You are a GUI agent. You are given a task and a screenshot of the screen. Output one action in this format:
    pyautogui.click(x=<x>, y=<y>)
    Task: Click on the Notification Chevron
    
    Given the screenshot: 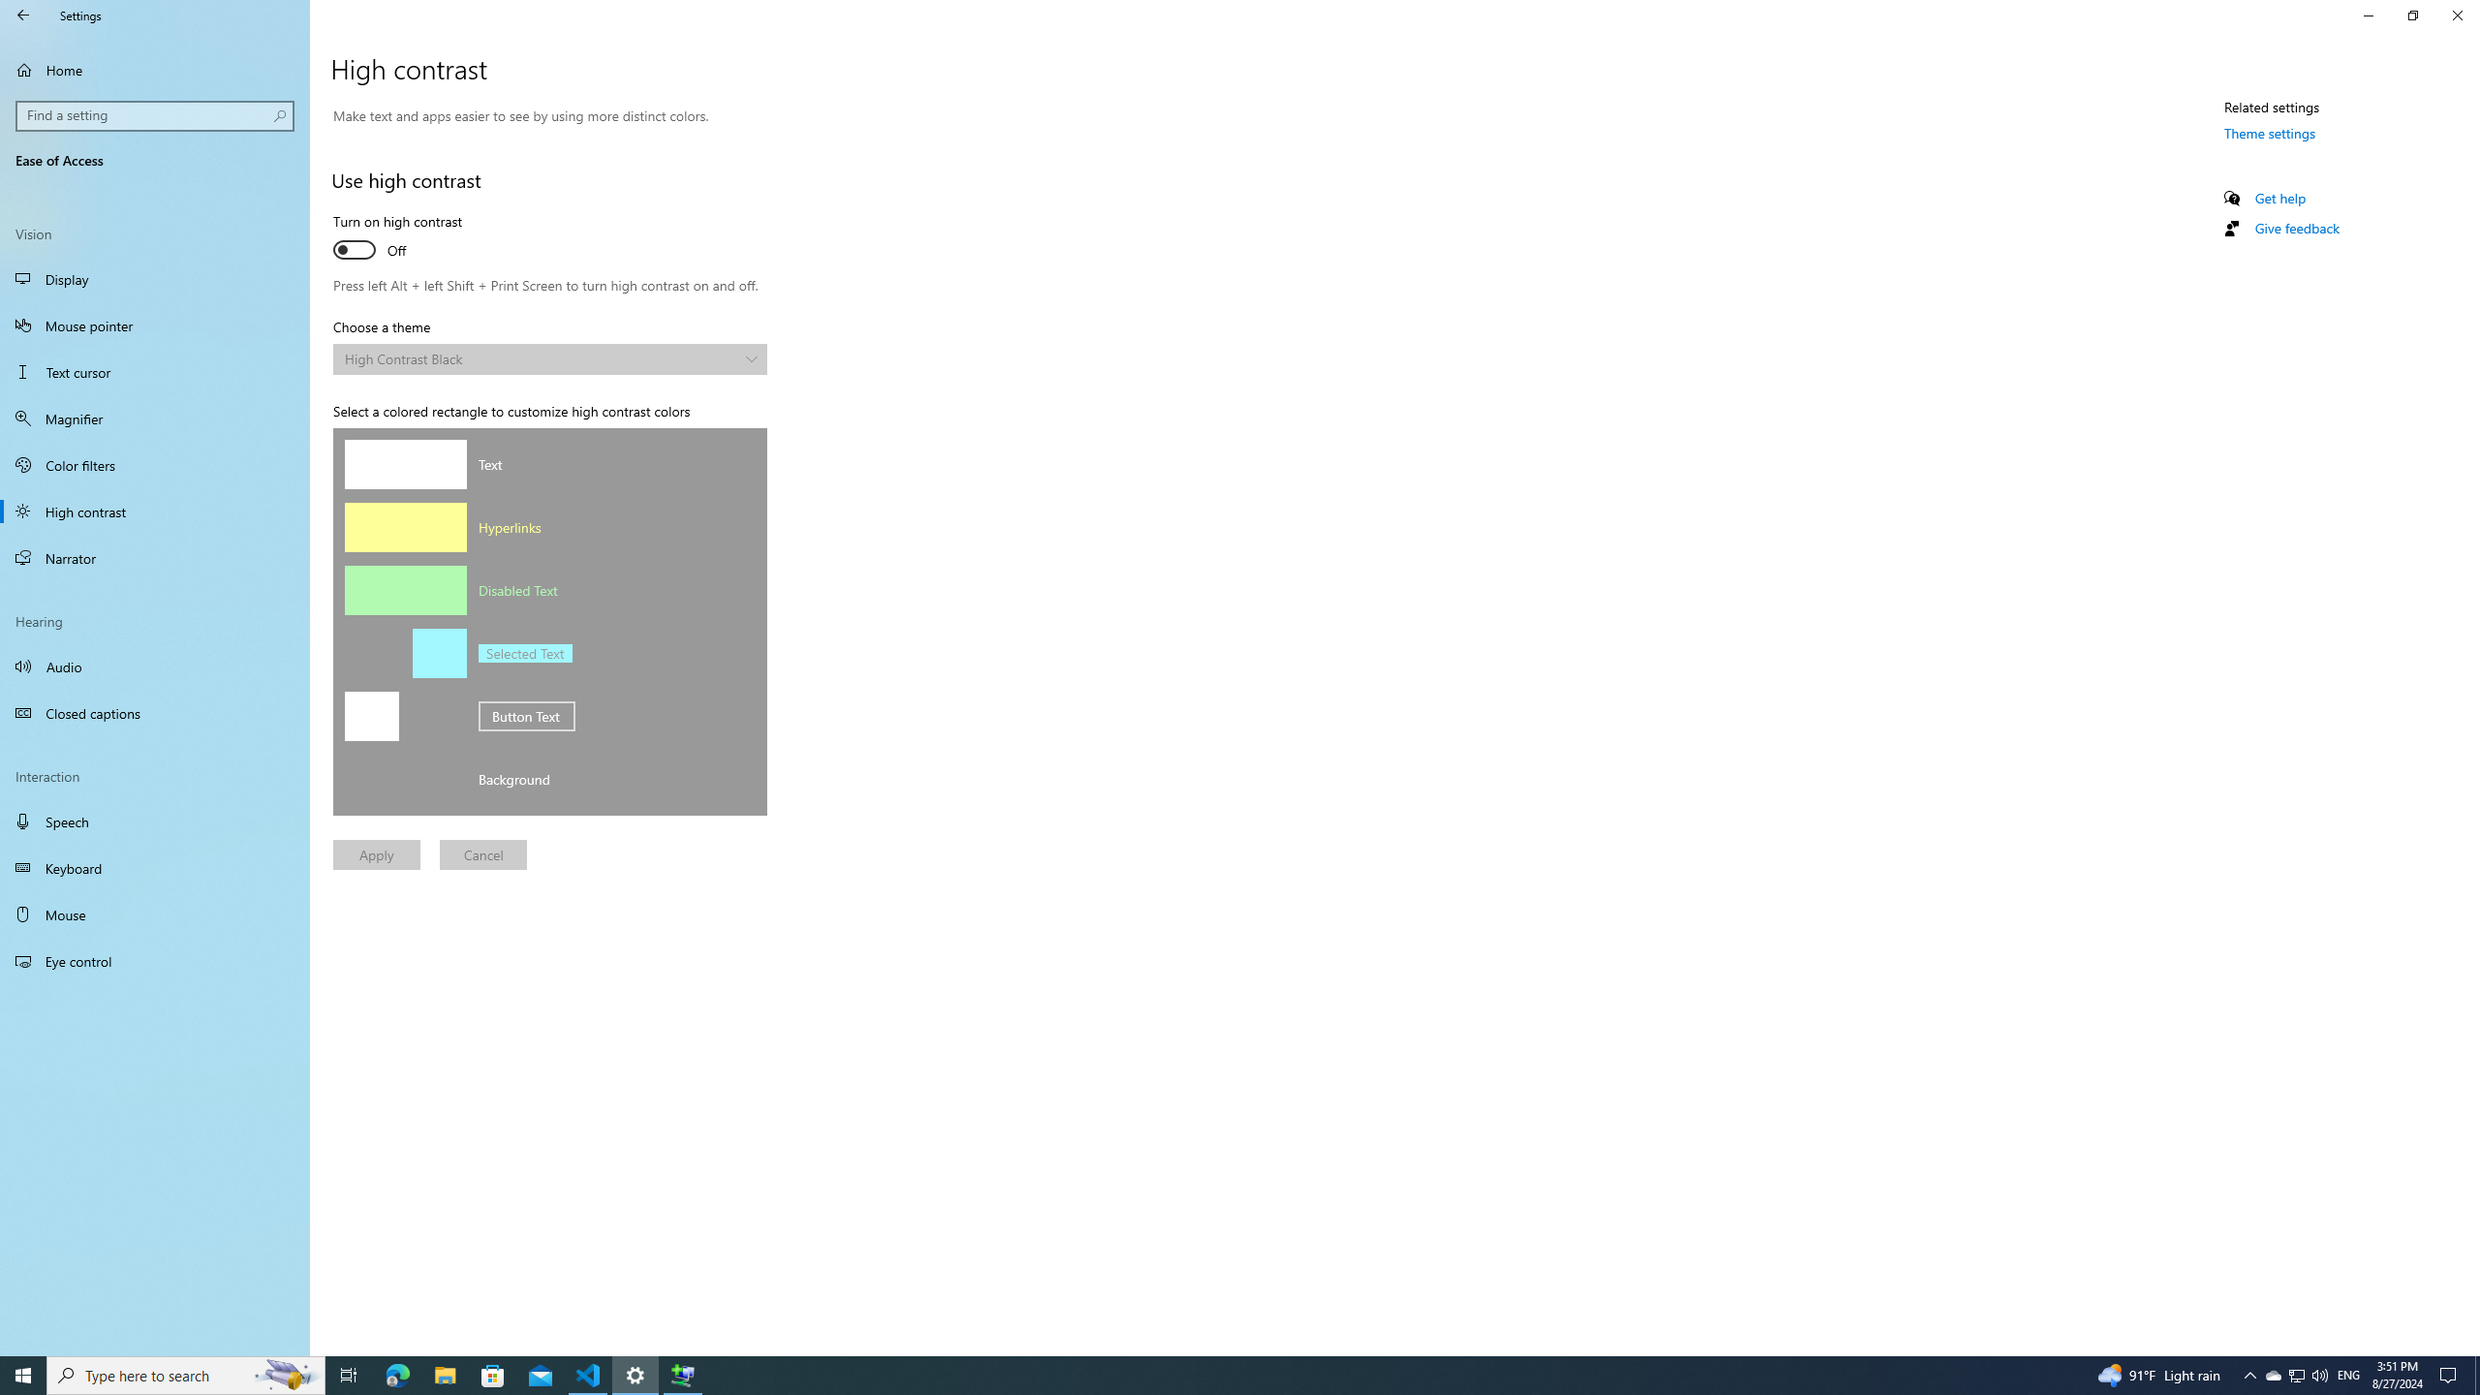 What is the action you would take?
    pyautogui.click(x=2249, y=1376)
    